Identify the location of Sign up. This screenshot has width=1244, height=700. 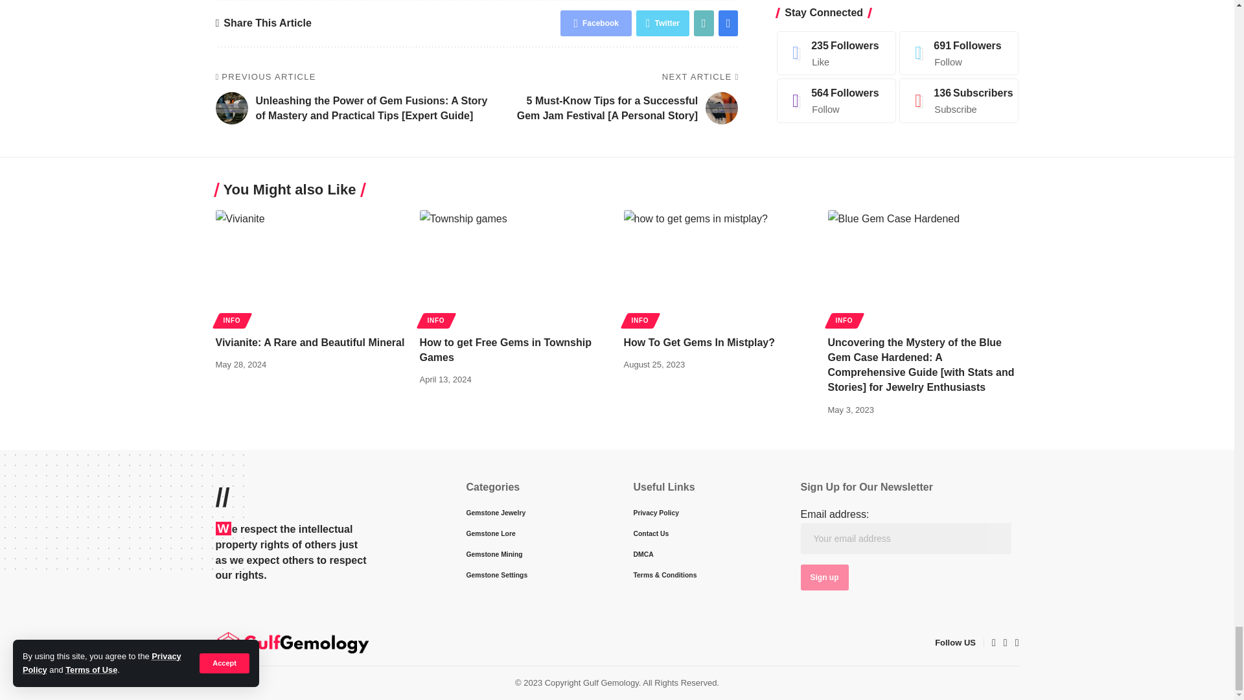
(824, 577).